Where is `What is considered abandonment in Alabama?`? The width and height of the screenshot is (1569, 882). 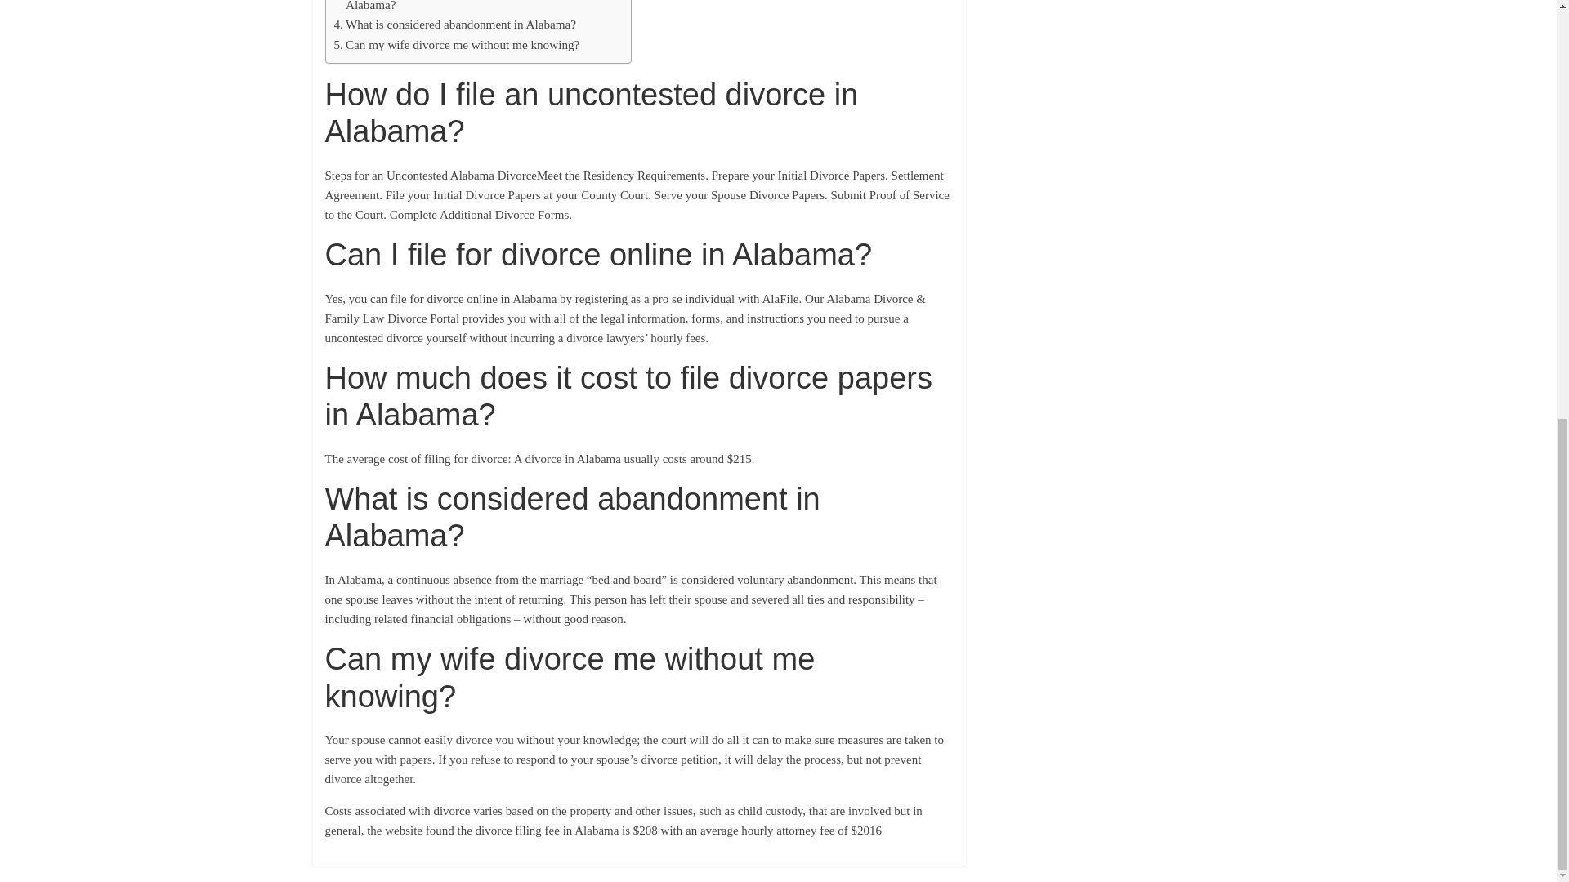 What is considered abandonment in Alabama? is located at coordinates (454, 24).